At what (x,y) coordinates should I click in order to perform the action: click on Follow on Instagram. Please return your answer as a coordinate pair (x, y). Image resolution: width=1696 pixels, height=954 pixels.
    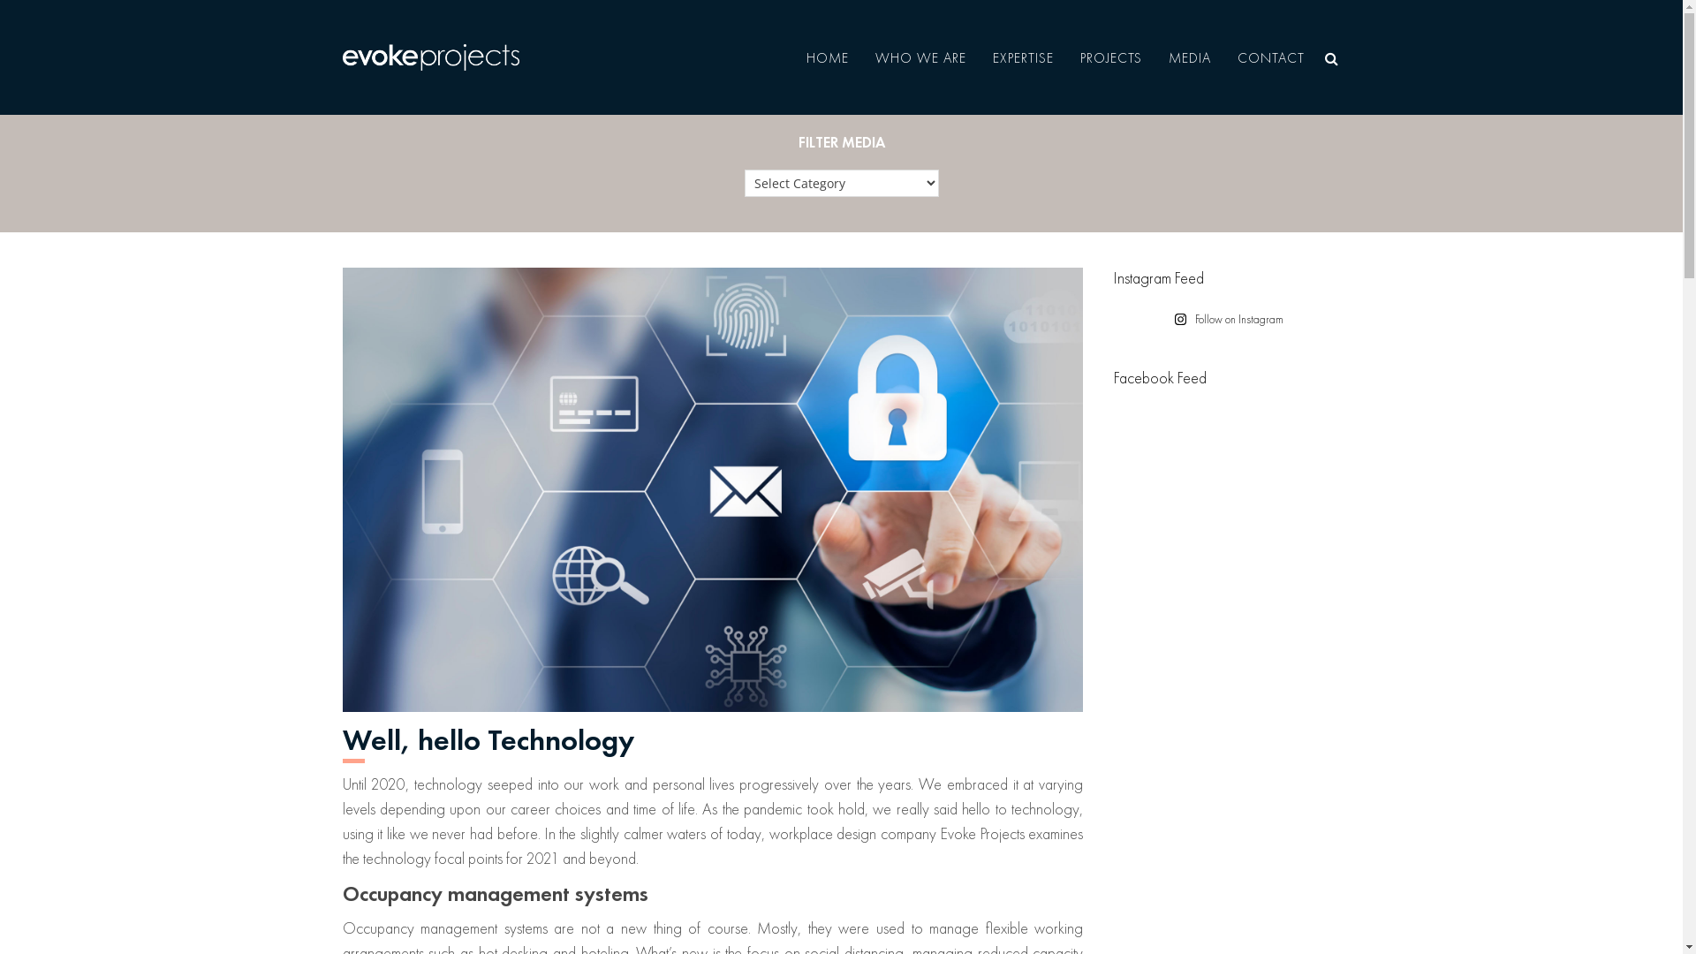
    Looking at the image, I should click on (1230, 320).